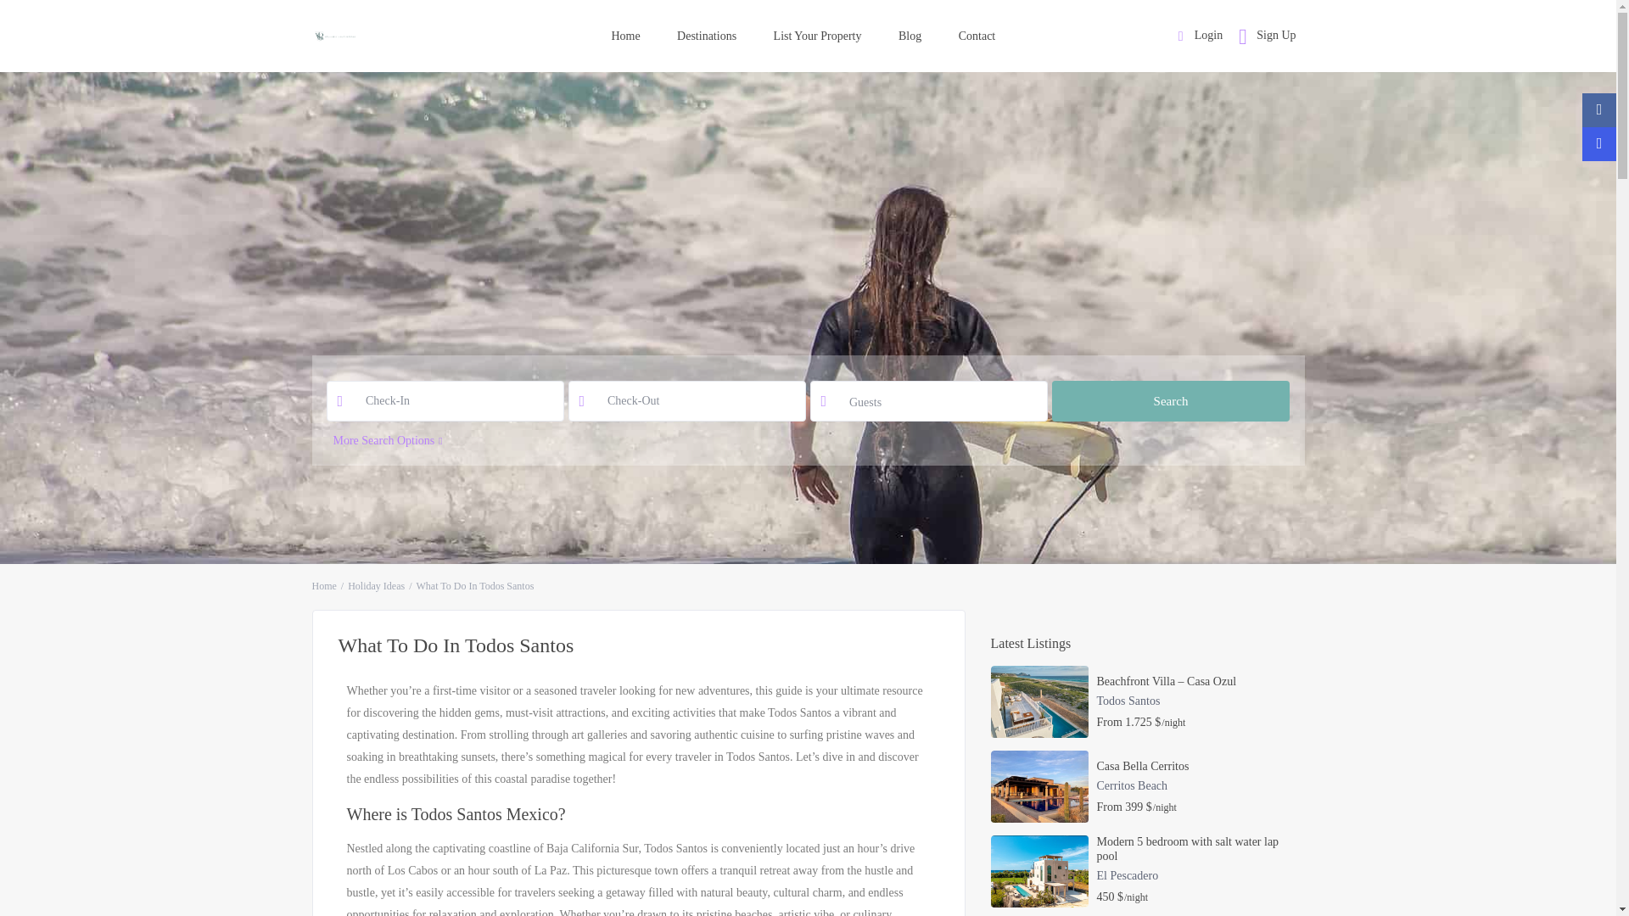 Image resolution: width=1629 pixels, height=916 pixels. I want to click on Holiday Ideas, so click(376, 585).